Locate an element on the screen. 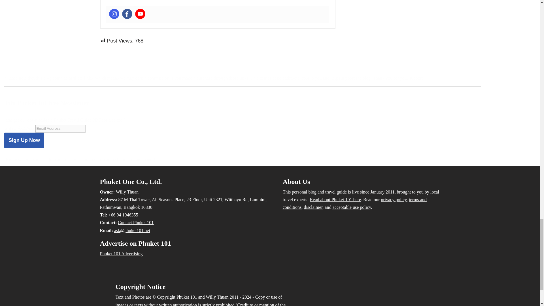 This screenshot has height=306, width=544. Sign Up Now is located at coordinates (24, 140).